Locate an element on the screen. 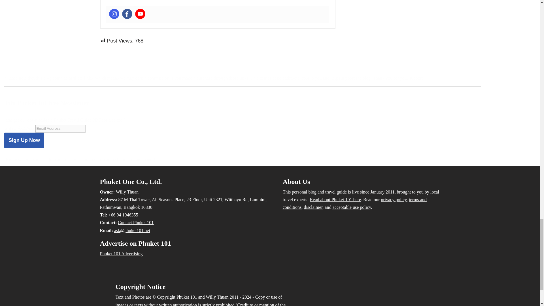 This screenshot has height=306, width=544. Sign Up Now is located at coordinates (24, 140).